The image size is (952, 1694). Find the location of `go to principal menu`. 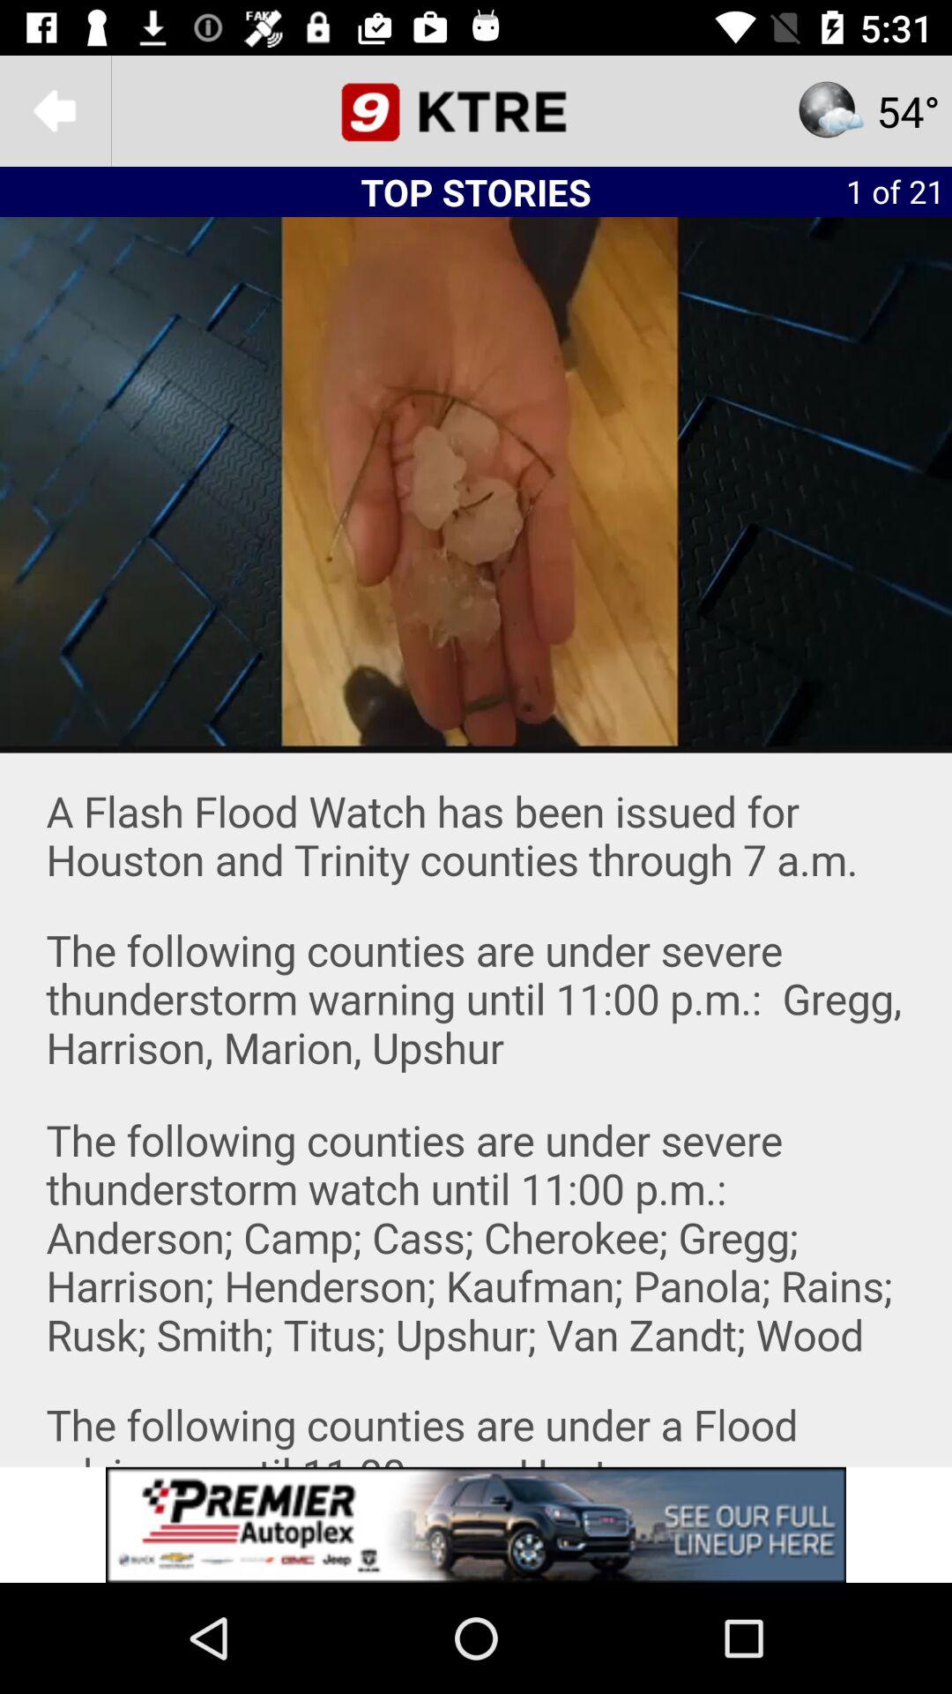

go to principal menu is located at coordinates (476, 111).